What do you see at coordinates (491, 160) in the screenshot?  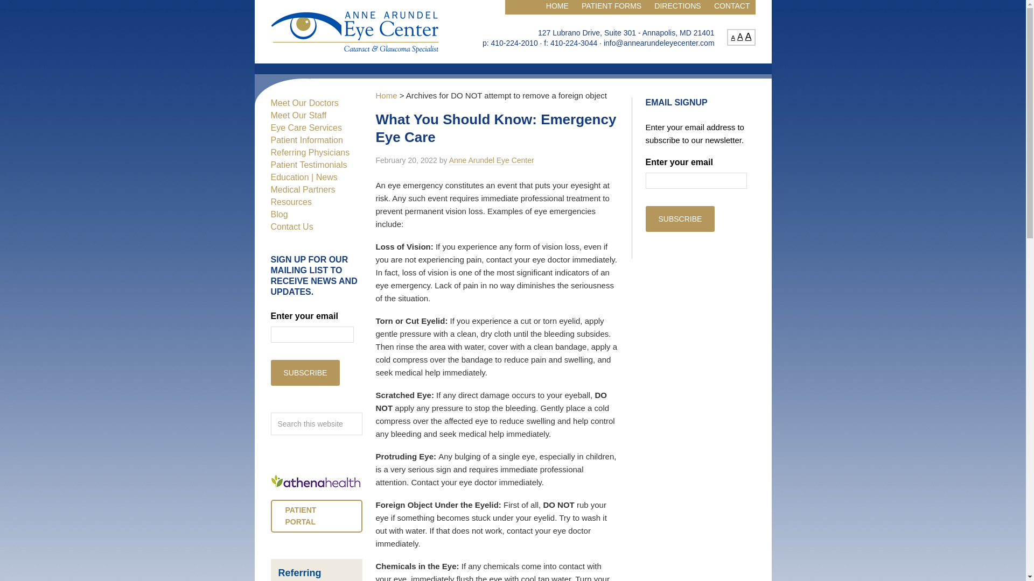 I see `Anne Arundel Eye Center` at bounding box center [491, 160].